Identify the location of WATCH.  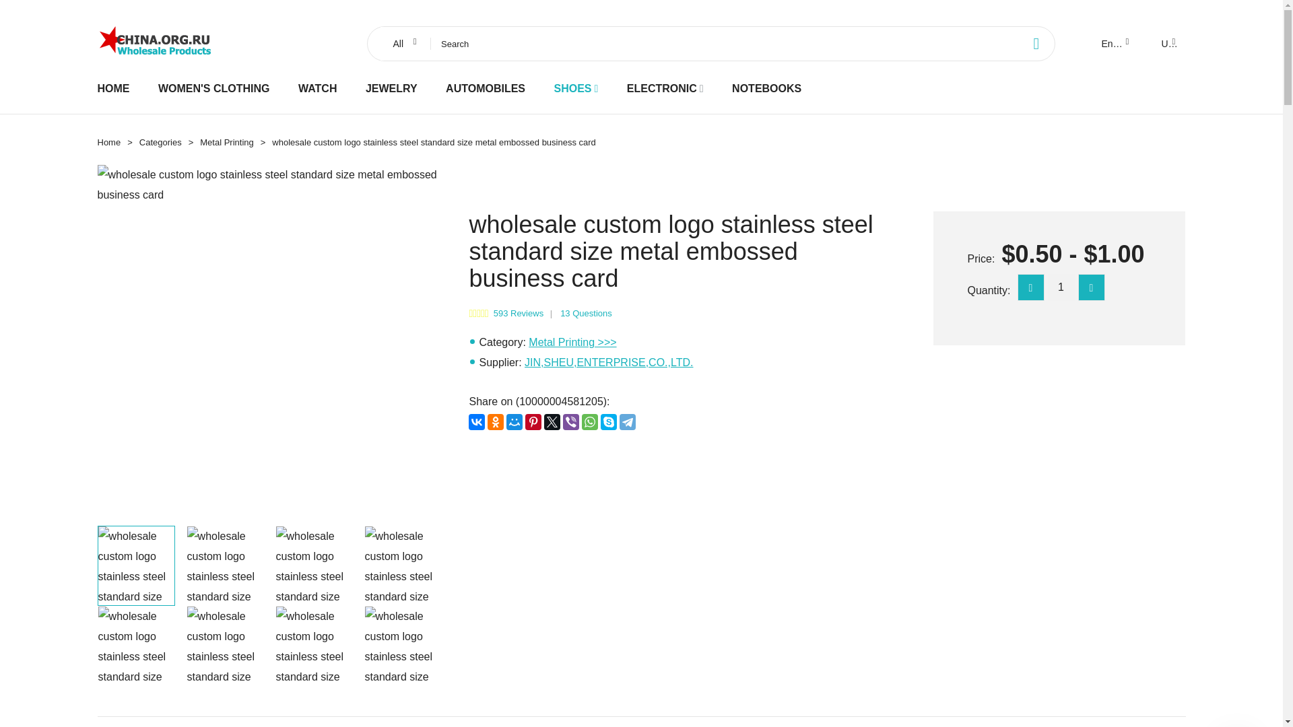
(317, 88).